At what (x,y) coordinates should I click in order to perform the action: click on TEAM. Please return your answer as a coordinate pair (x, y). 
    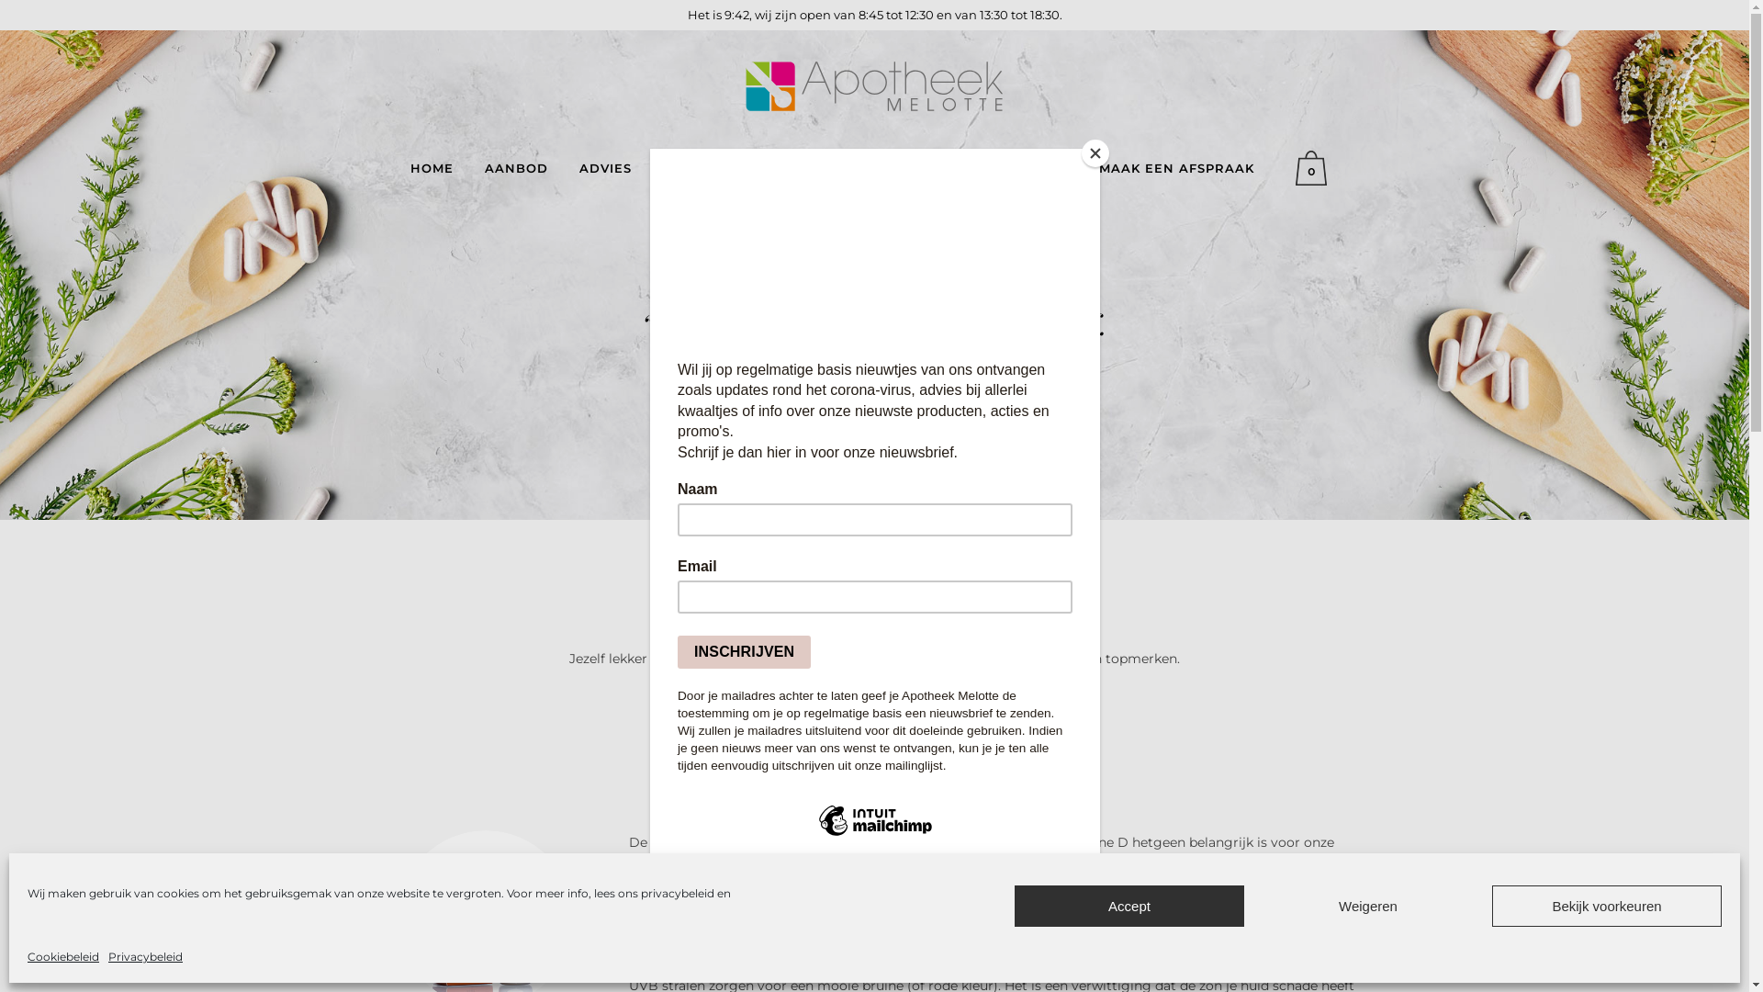
    Looking at the image, I should click on (911, 168).